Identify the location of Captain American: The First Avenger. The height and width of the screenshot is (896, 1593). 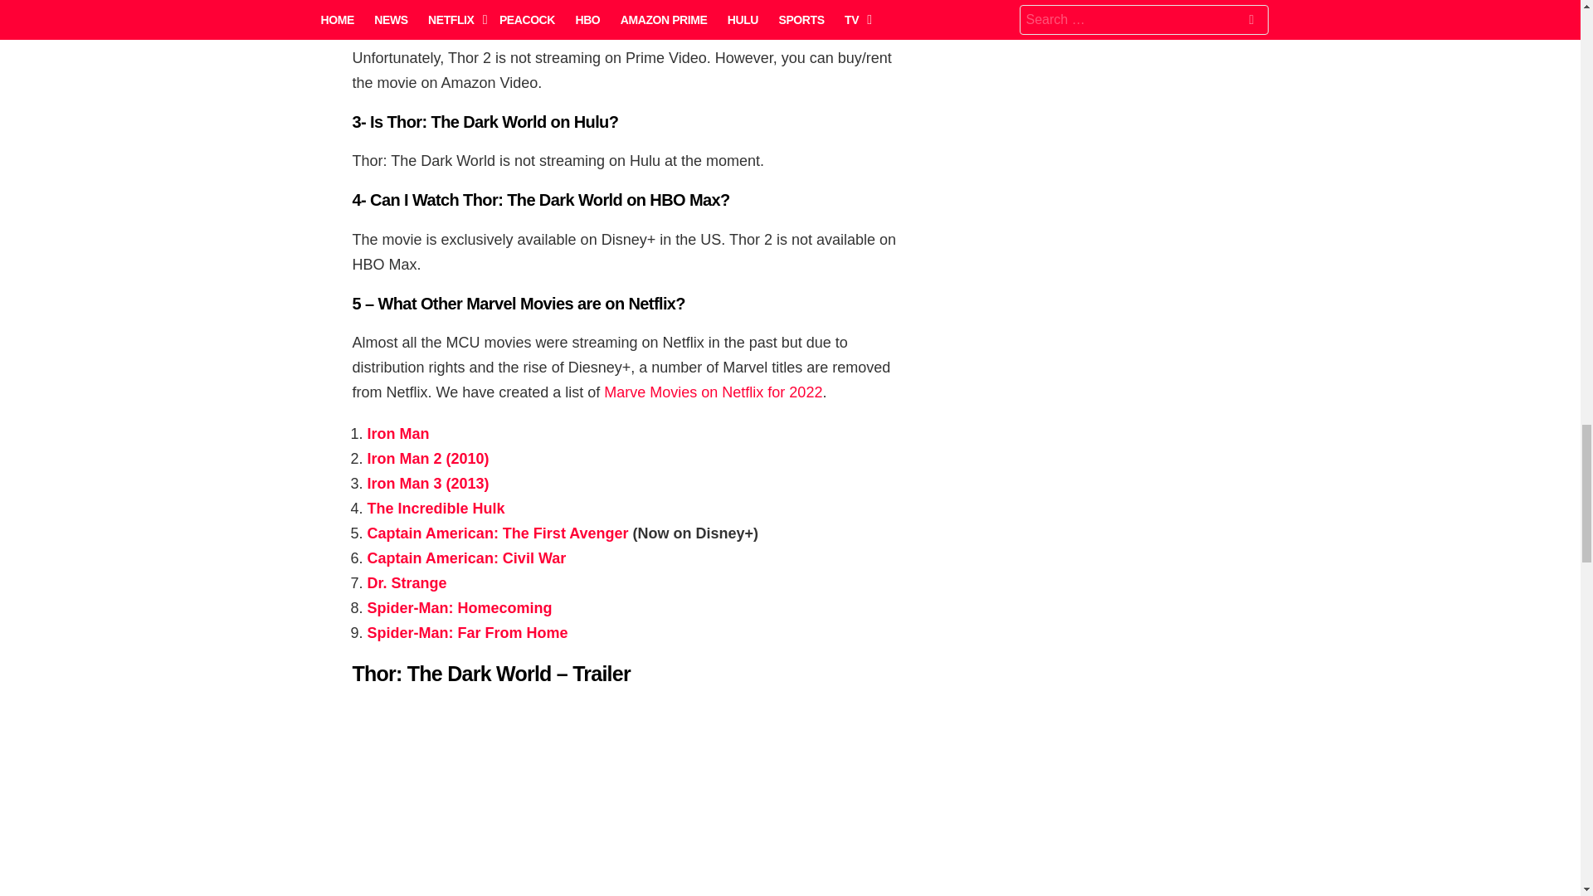
(496, 533).